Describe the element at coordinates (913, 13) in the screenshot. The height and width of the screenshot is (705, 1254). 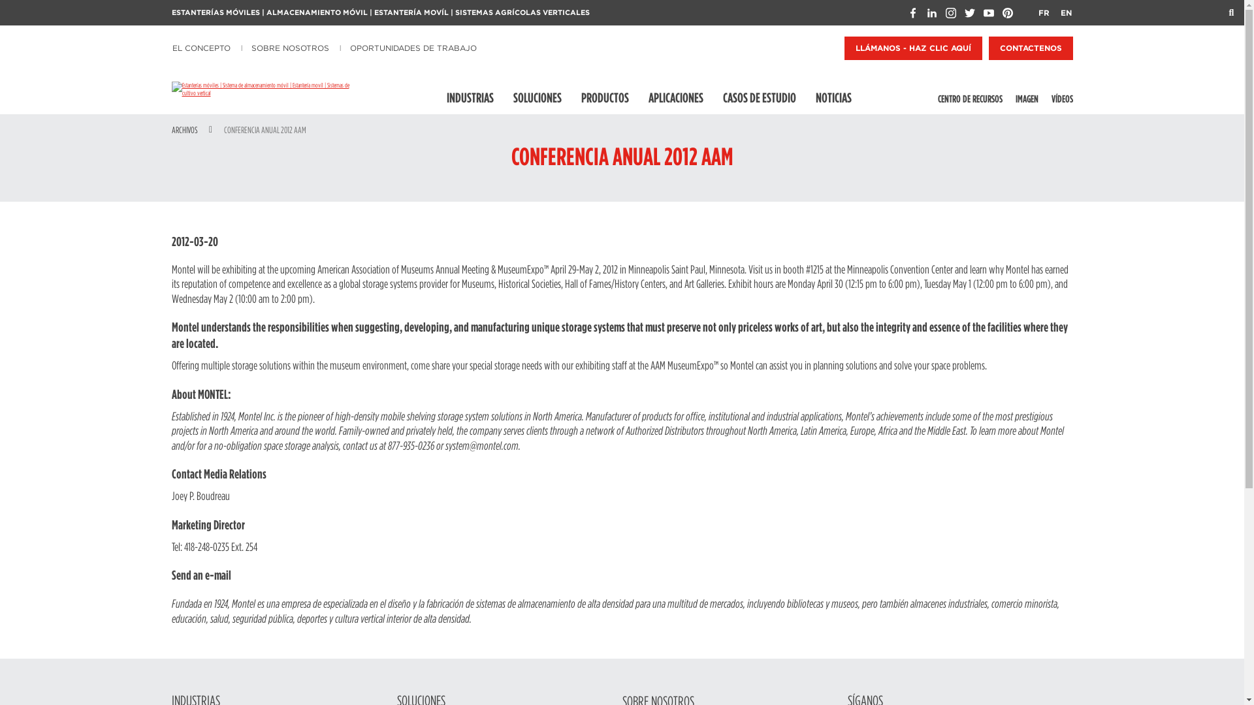
I see `Montel en Facebook` at that location.